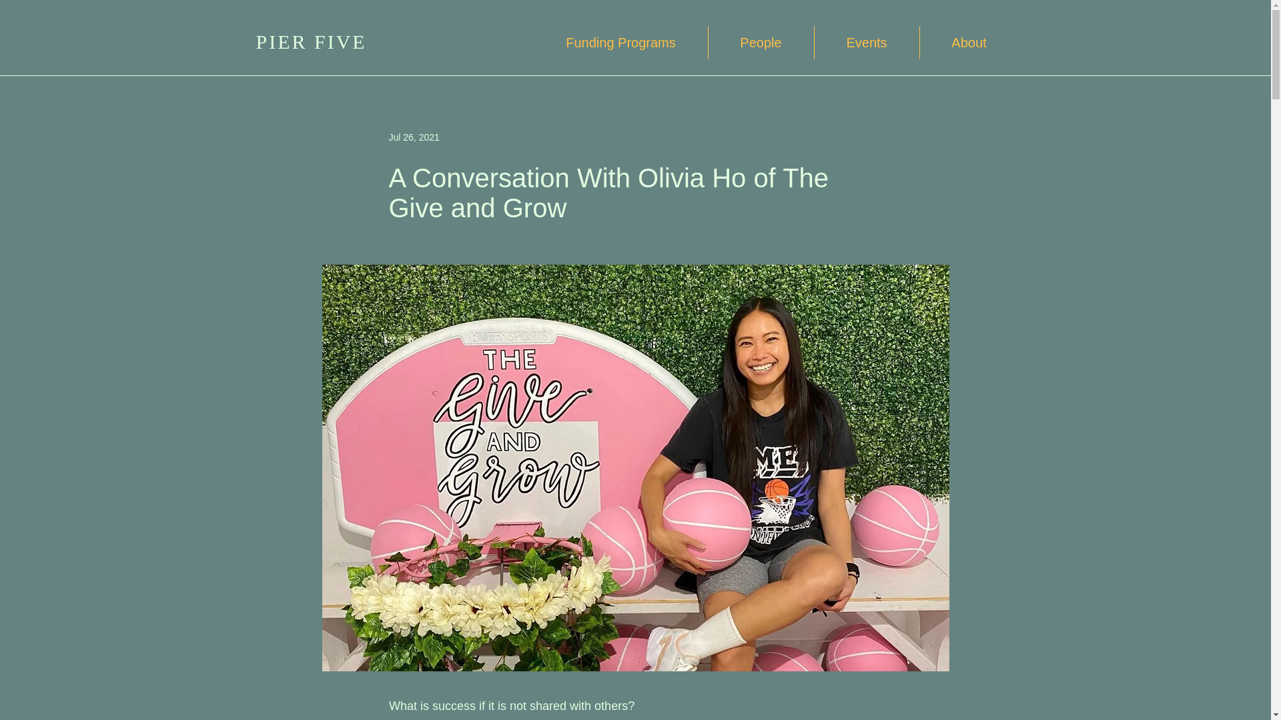 Image resolution: width=1281 pixels, height=720 pixels. I want to click on Funding Programs, so click(620, 42).